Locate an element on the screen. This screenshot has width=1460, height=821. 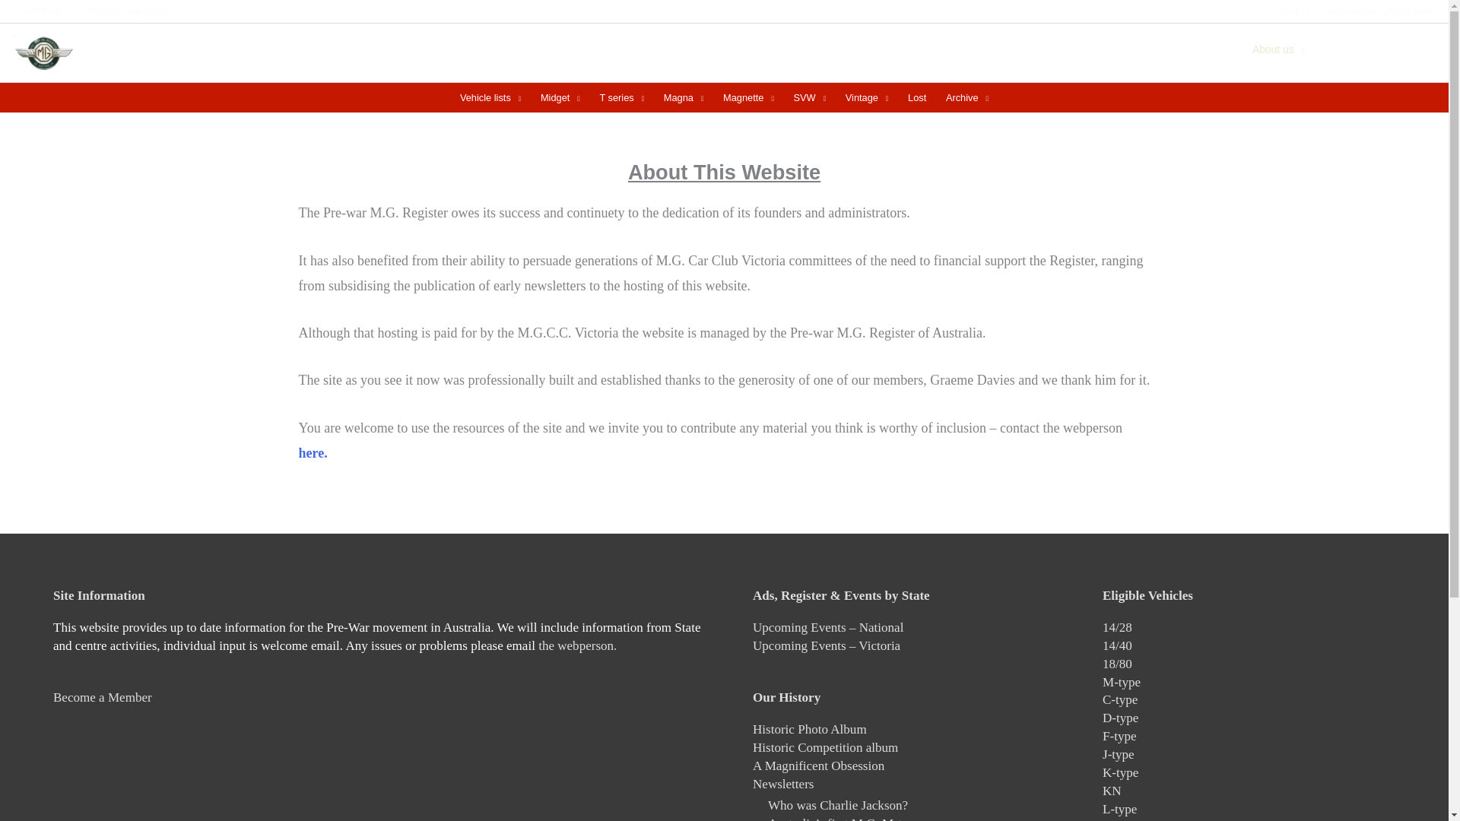
Coming events is located at coordinates (940, 49).